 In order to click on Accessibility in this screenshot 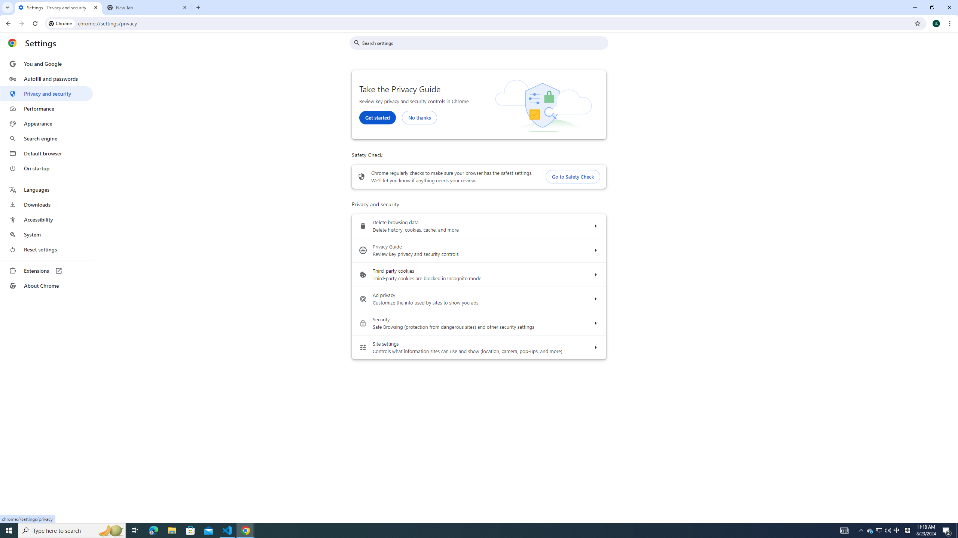, I will do `click(46, 219)`.